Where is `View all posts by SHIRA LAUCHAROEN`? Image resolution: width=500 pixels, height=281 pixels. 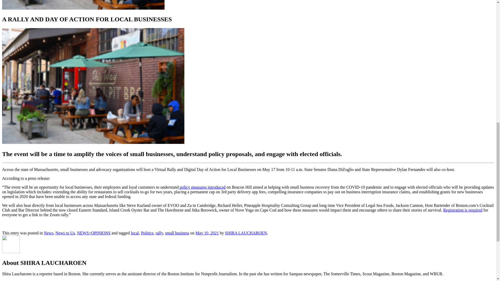 View all posts by SHIRA LAUCHAROEN is located at coordinates (246, 233).